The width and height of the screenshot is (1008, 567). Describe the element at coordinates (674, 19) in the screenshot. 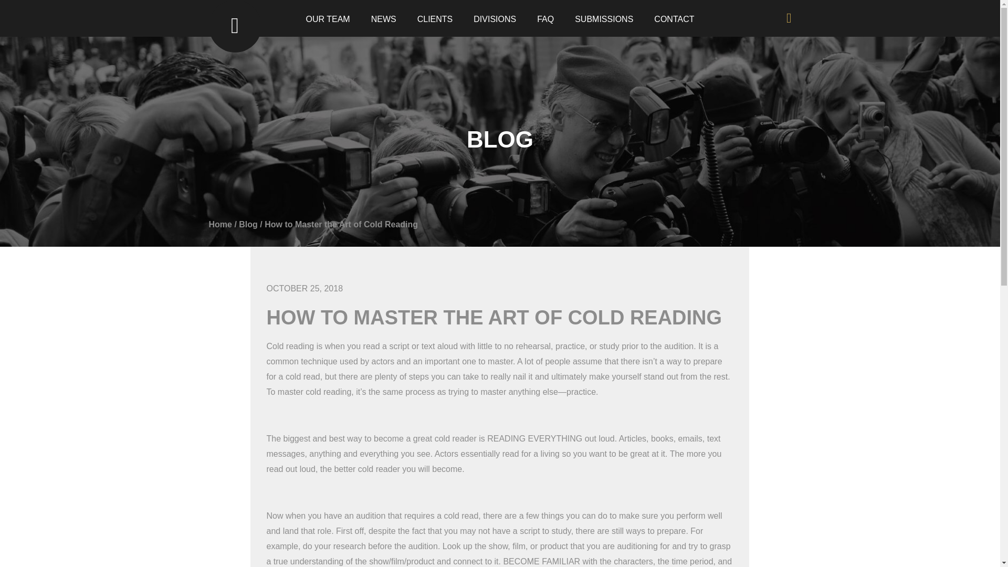

I see `CONTACT` at that location.